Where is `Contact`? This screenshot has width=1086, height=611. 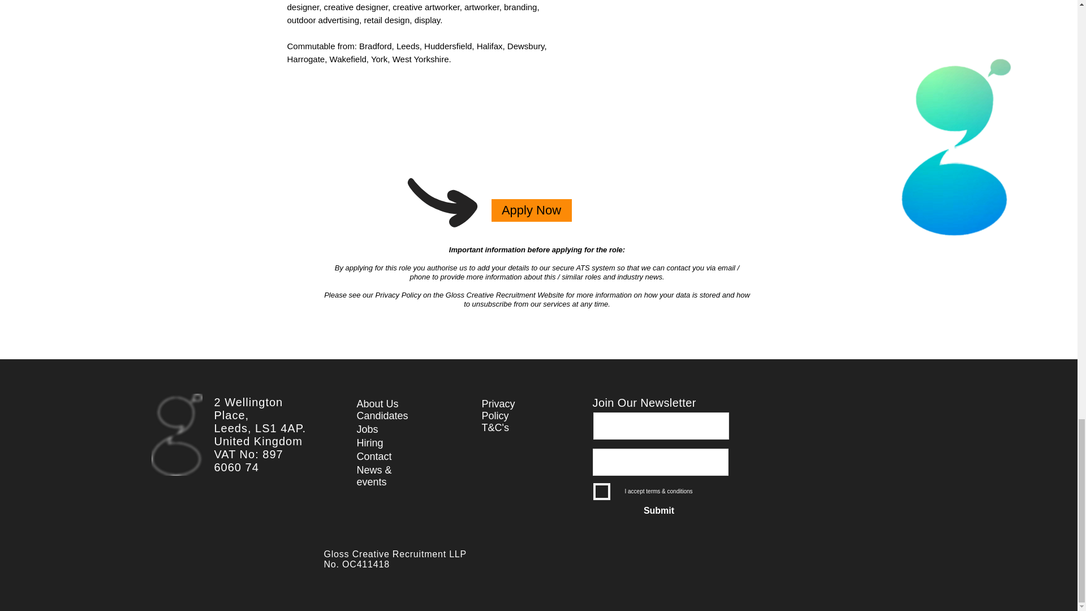
Contact is located at coordinates (373, 456).